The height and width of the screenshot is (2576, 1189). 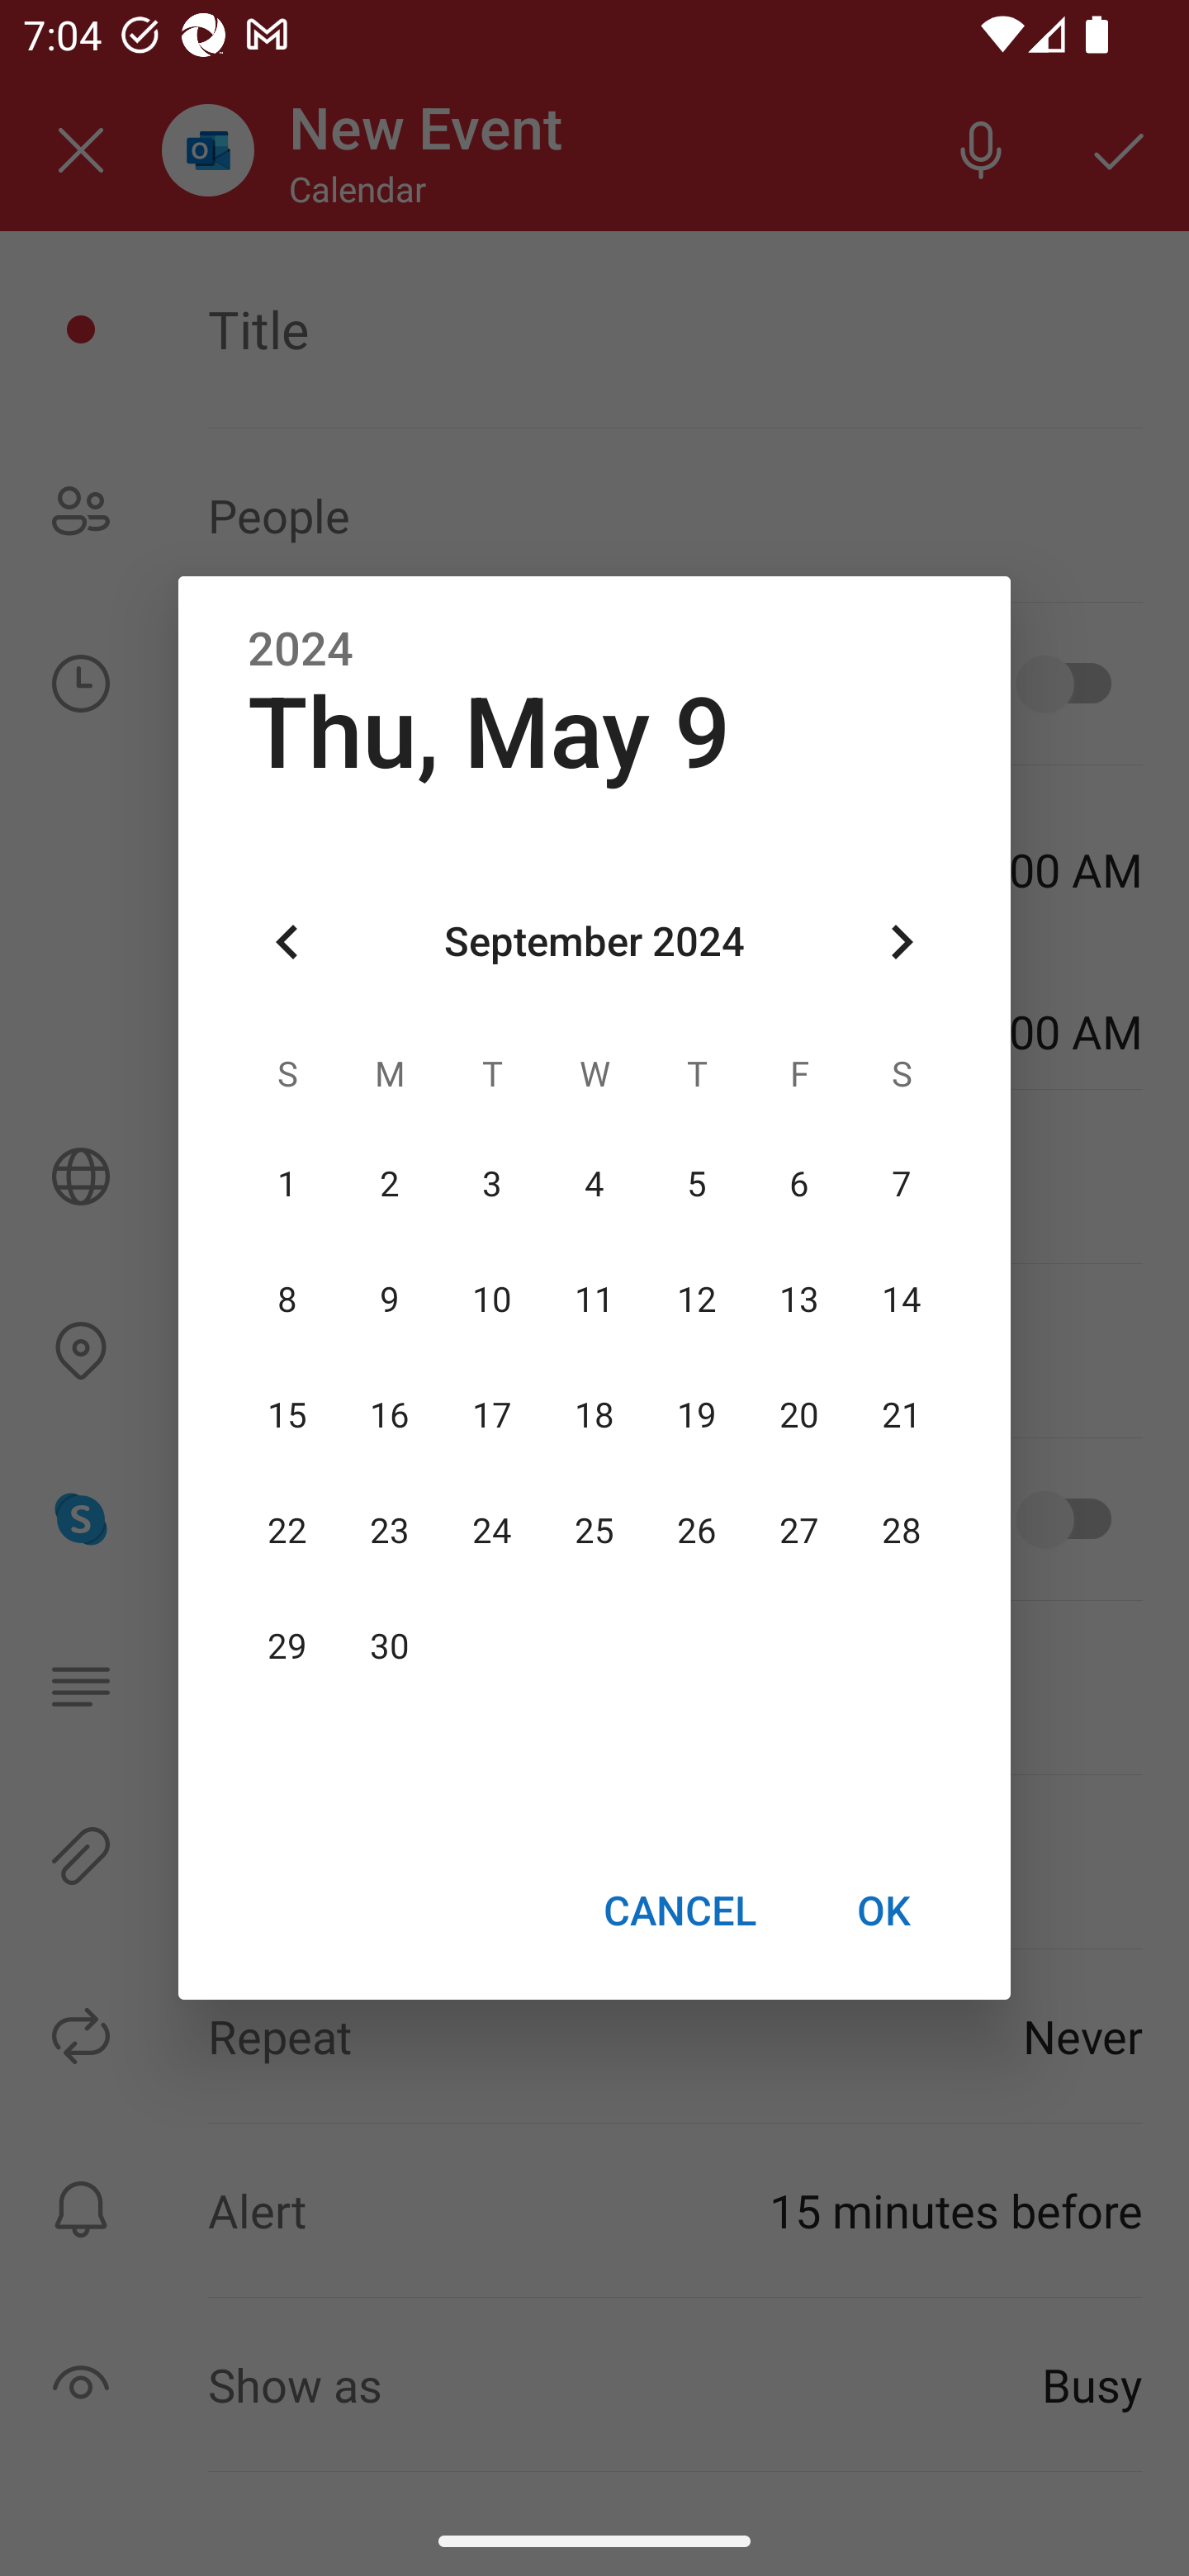 What do you see at coordinates (901, 1300) in the screenshot?
I see `14 14 September 2024` at bounding box center [901, 1300].